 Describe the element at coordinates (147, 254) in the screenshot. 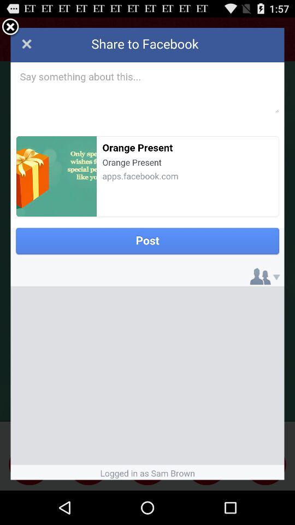

I see `close this page` at that location.